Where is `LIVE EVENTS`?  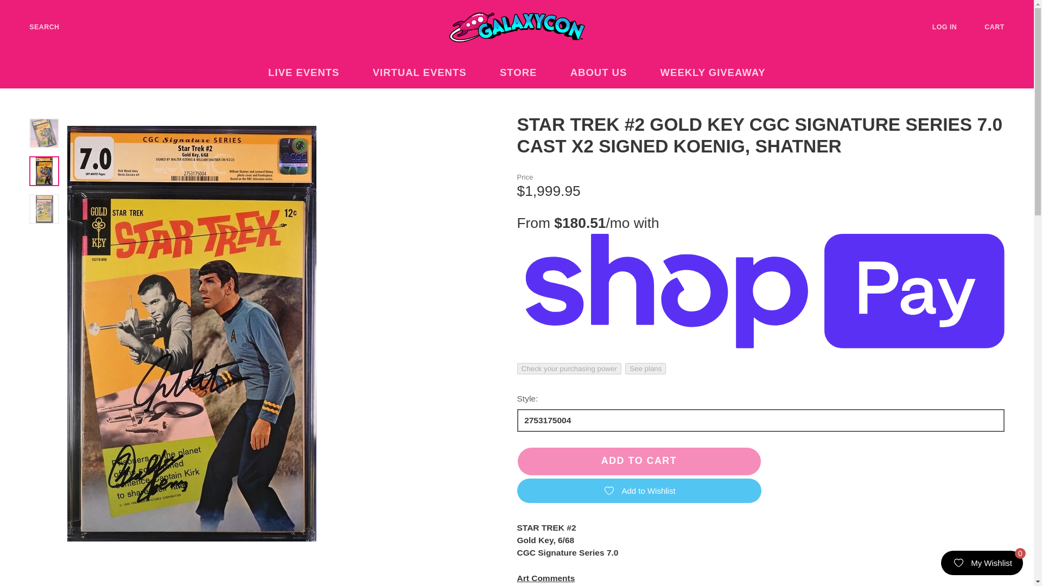
LIVE EVENTS is located at coordinates (310, 73).